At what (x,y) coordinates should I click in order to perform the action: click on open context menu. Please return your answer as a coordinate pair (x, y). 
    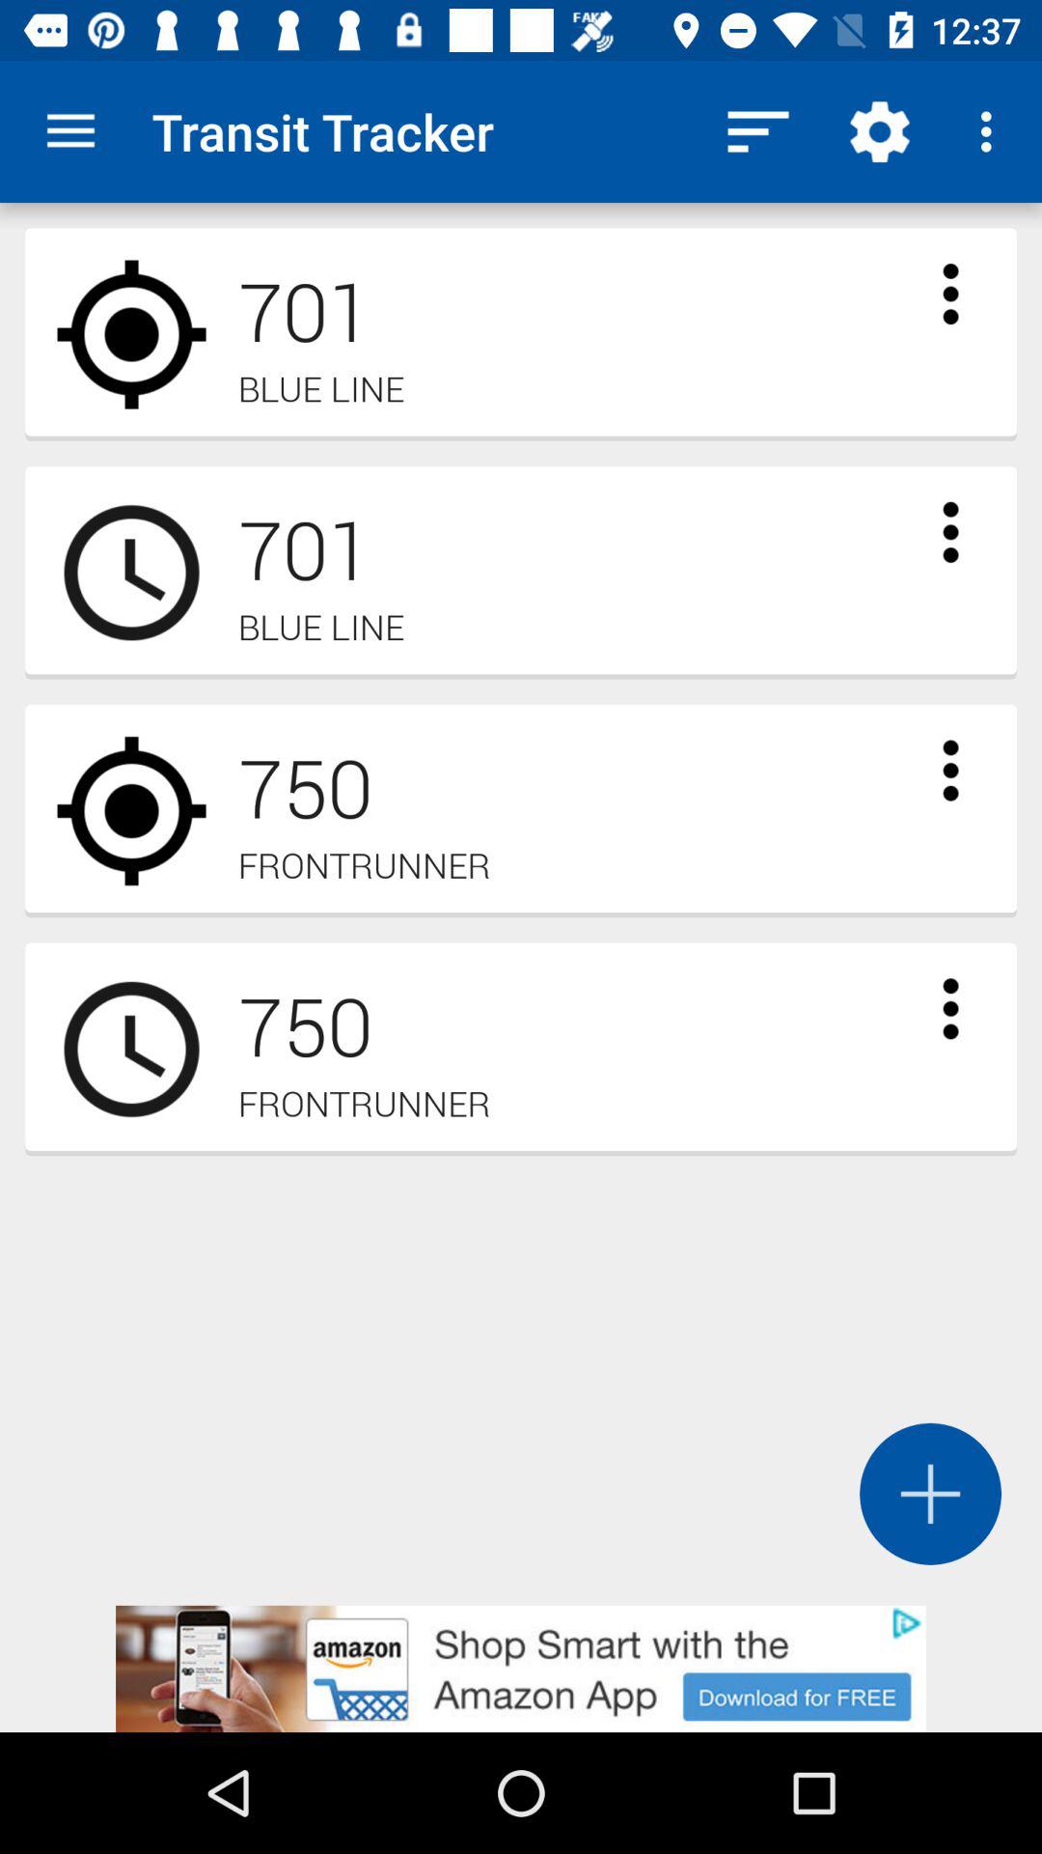
    Looking at the image, I should click on (950, 1008).